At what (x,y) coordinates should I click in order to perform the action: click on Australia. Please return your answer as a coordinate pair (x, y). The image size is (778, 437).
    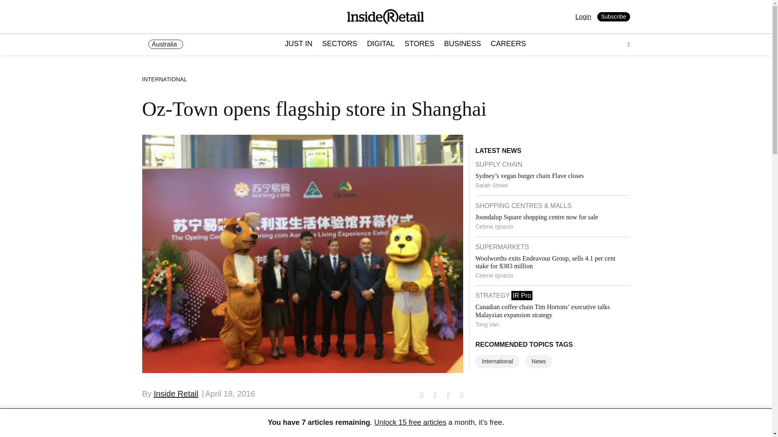
    Looking at the image, I should click on (165, 44).